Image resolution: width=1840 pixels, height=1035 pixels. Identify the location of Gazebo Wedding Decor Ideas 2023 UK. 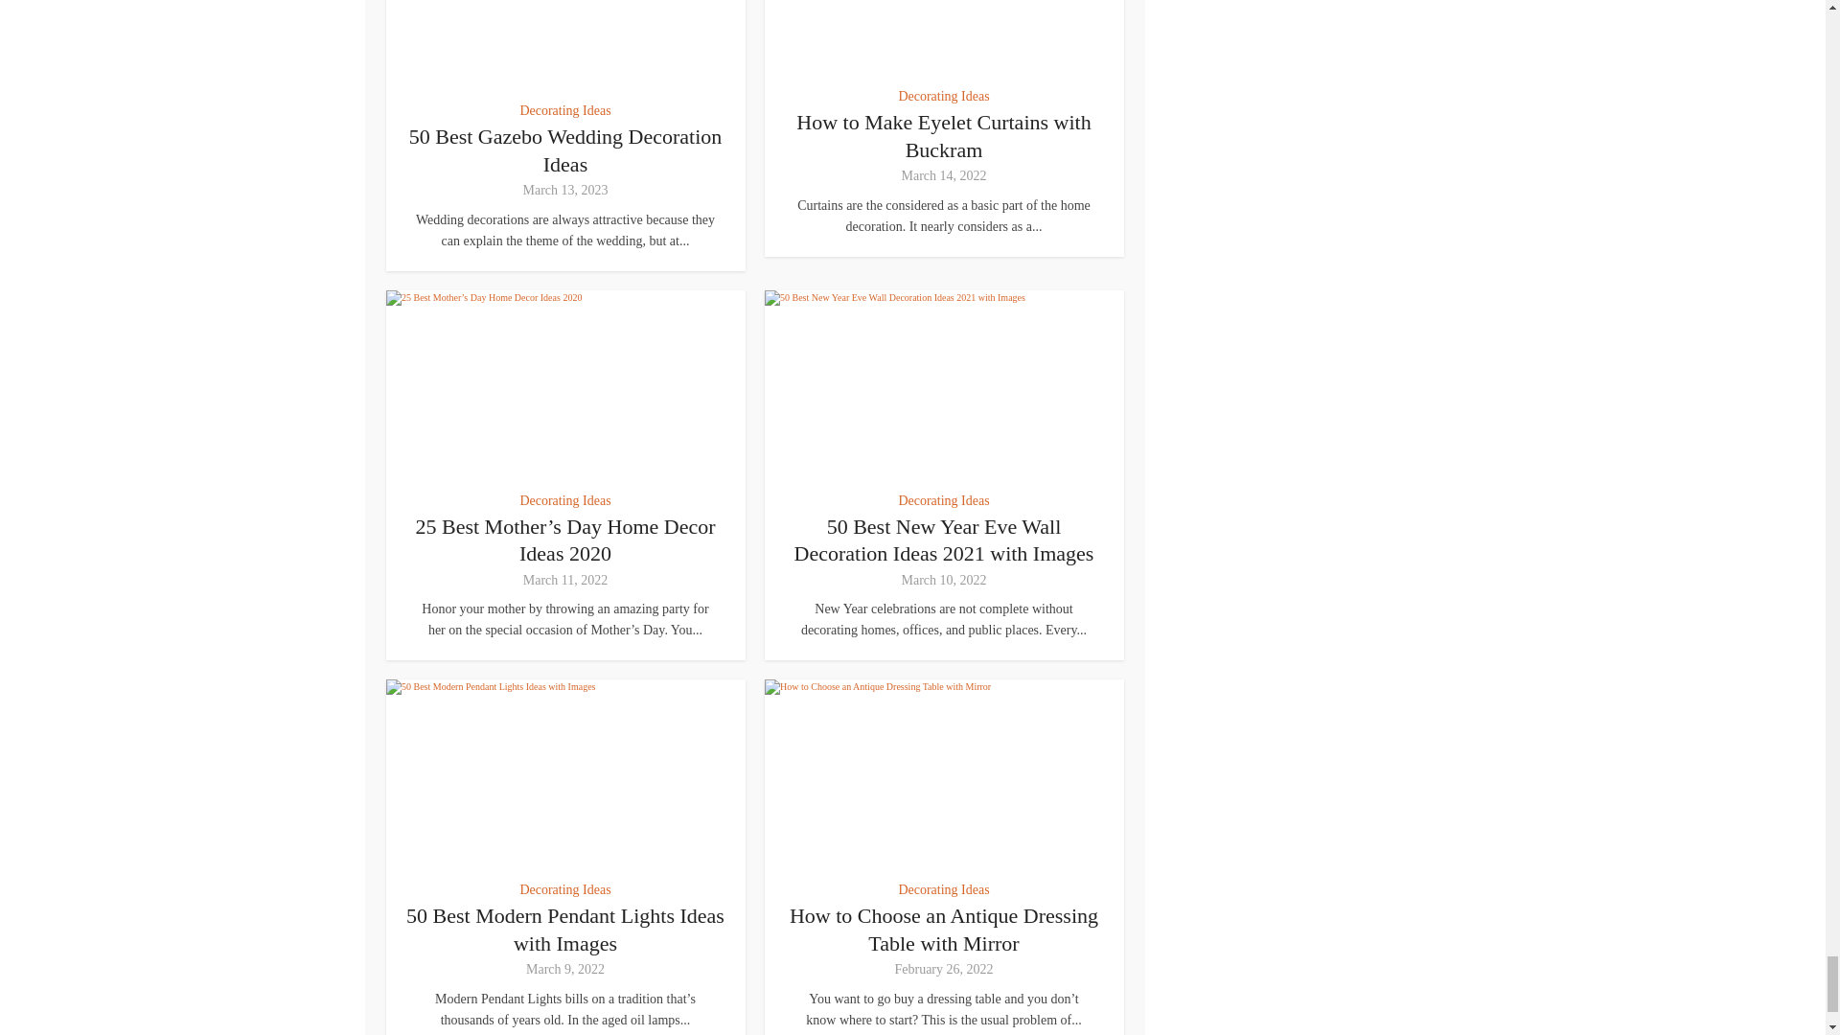
(564, 43).